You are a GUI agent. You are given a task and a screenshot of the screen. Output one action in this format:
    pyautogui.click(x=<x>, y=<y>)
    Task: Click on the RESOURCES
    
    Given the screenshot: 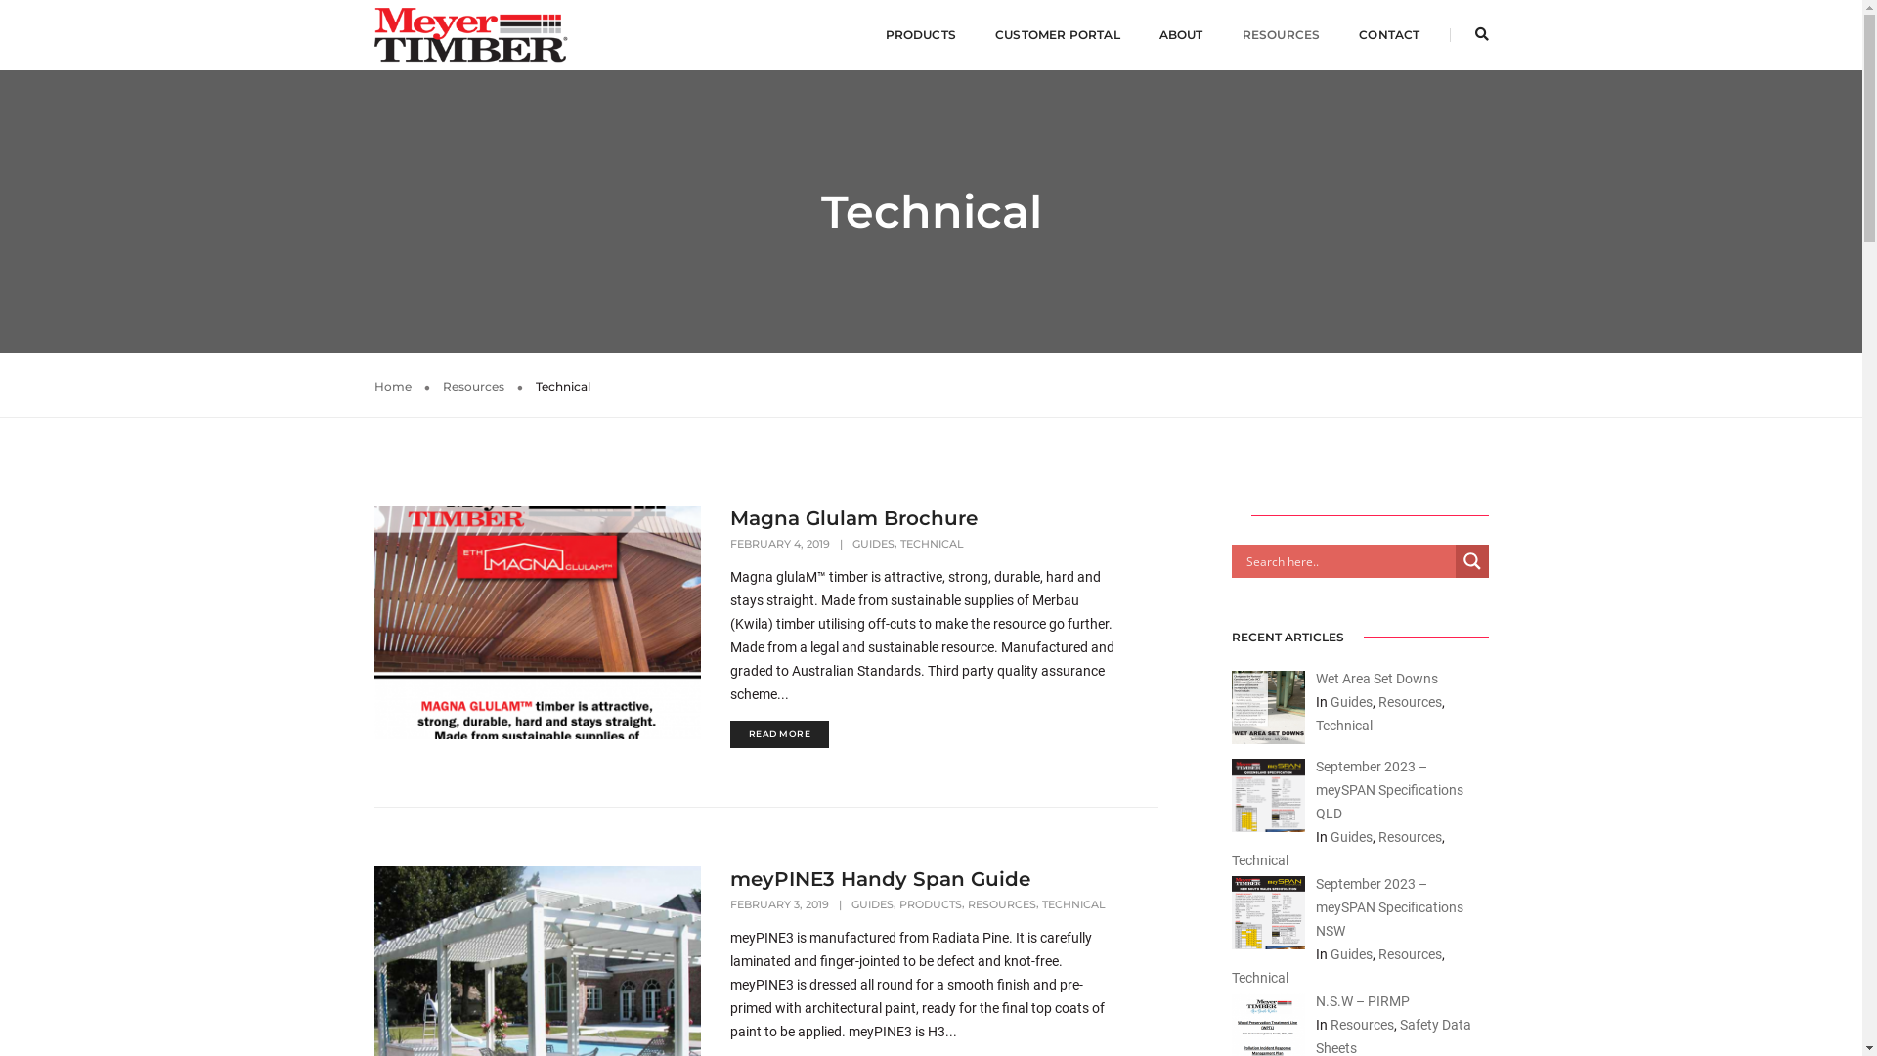 What is the action you would take?
    pyautogui.click(x=1002, y=904)
    